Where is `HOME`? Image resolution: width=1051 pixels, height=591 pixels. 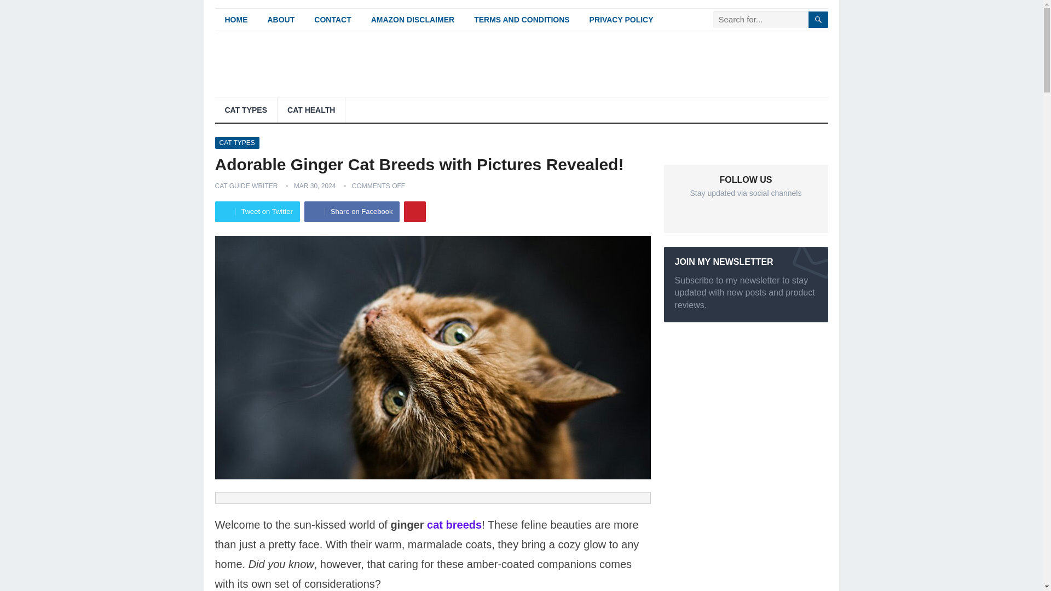 HOME is located at coordinates (235, 20).